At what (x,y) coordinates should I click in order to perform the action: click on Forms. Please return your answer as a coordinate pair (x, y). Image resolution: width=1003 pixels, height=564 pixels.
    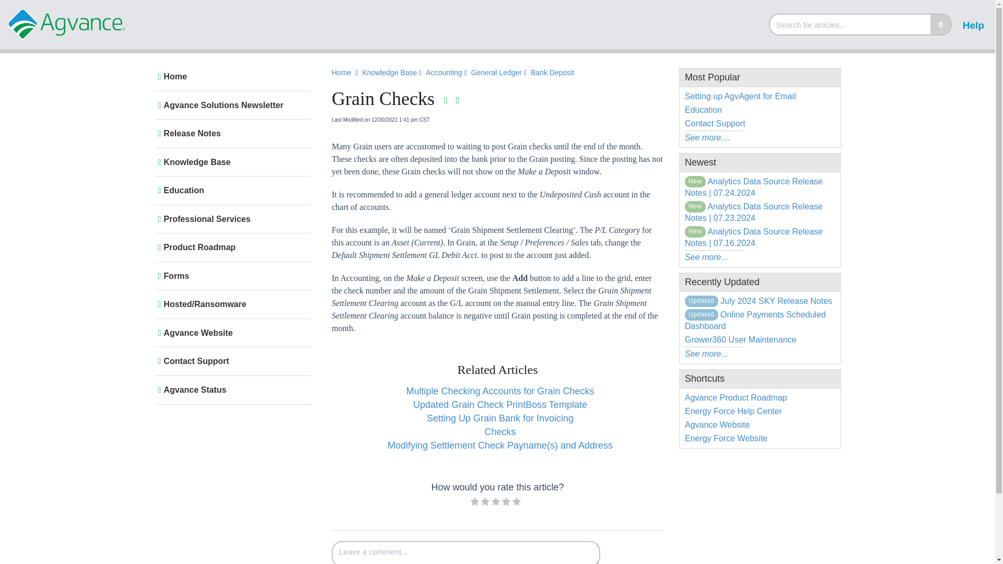
    Looking at the image, I should click on (231, 276).